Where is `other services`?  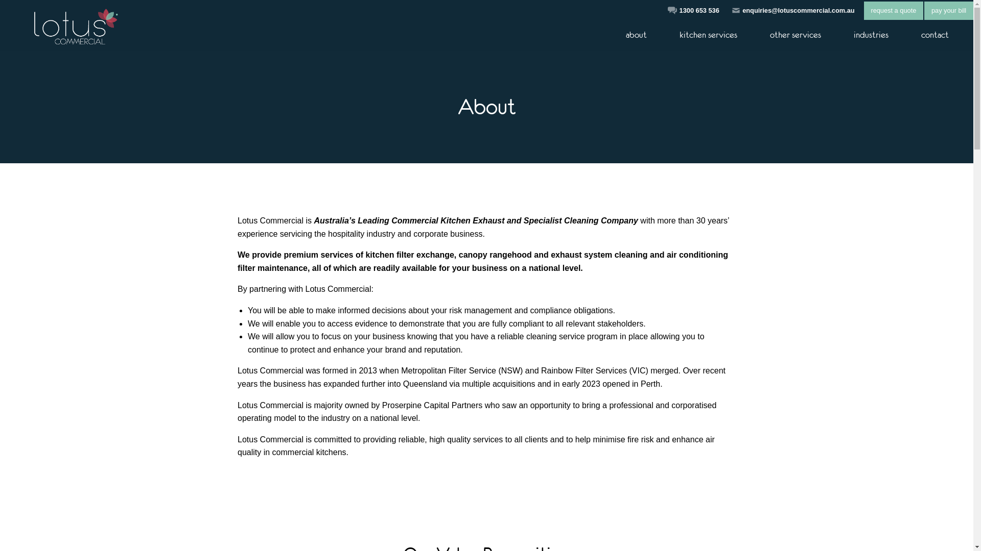
other services is located at coordinates (796, 35).